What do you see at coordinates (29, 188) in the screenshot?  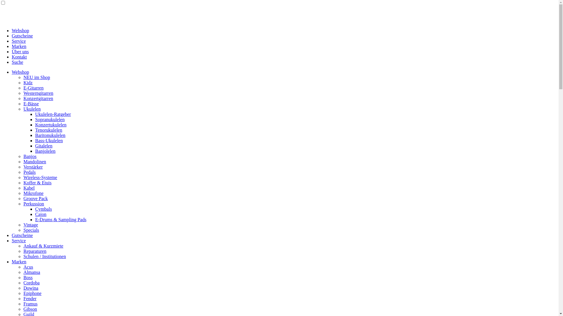 I see `Kabel` at bounding box center [29, 188].